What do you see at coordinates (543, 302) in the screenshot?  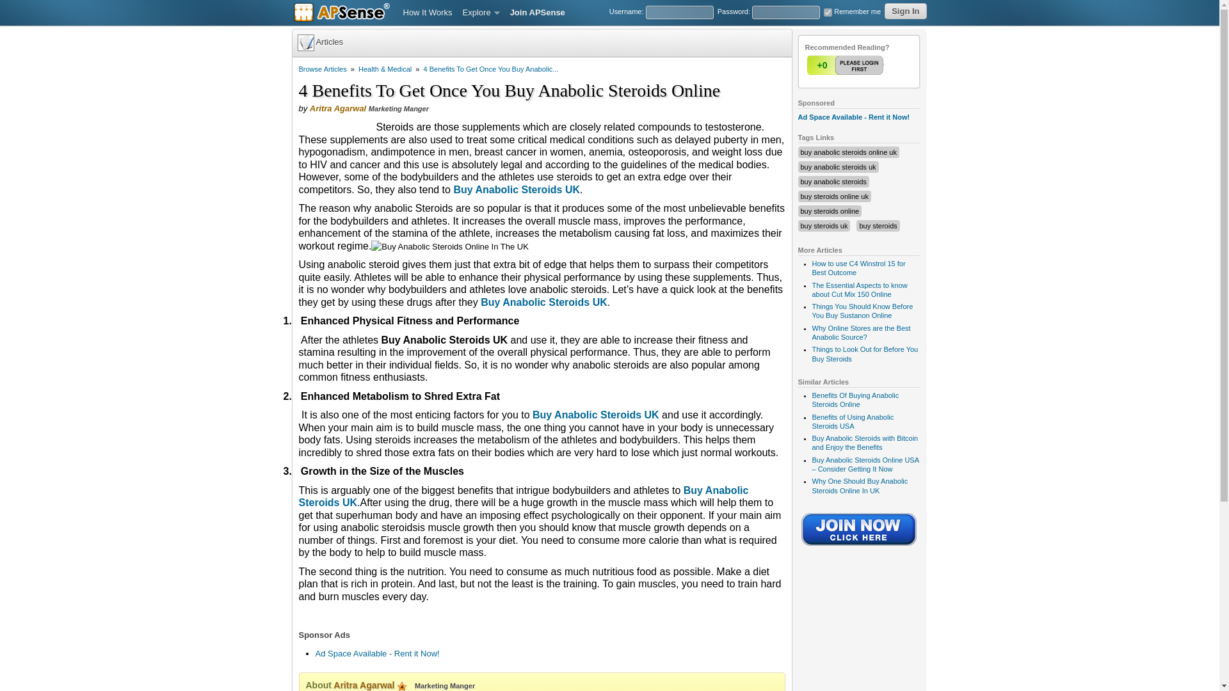 I see `Buy Anabolic Steroids UK` at bounding box center [543, 302].